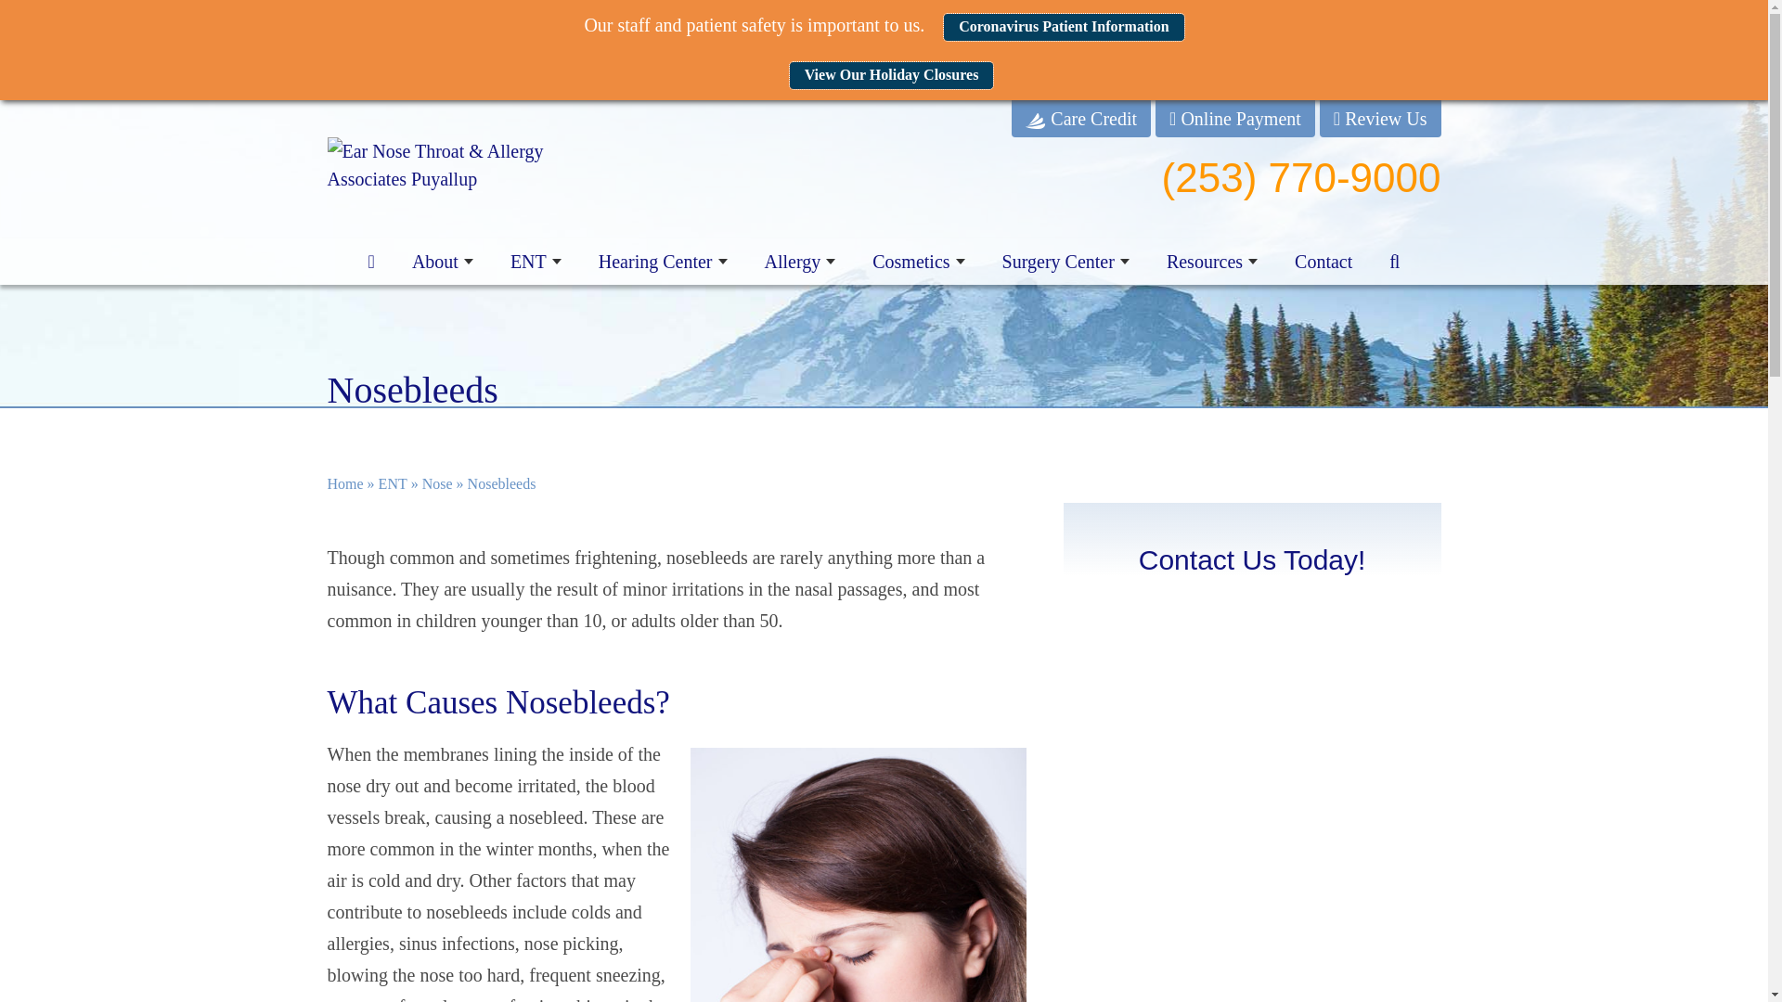 The image size is (1782, 1002). I want to click on ENT, so click(536, 262).